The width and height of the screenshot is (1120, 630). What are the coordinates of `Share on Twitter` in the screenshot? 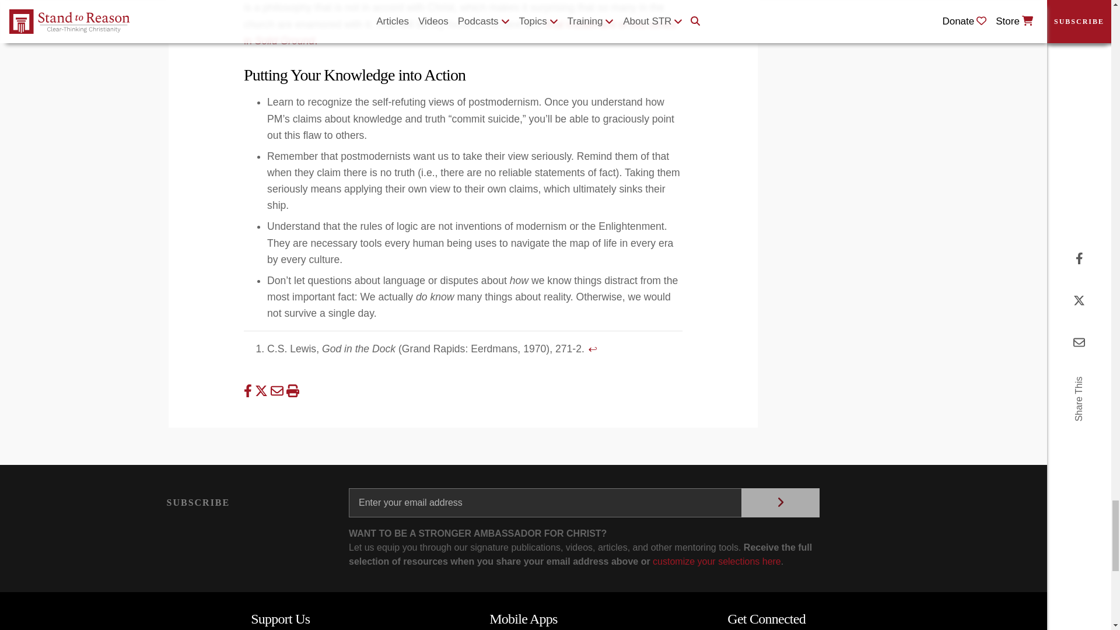 It's located at (262, 391).